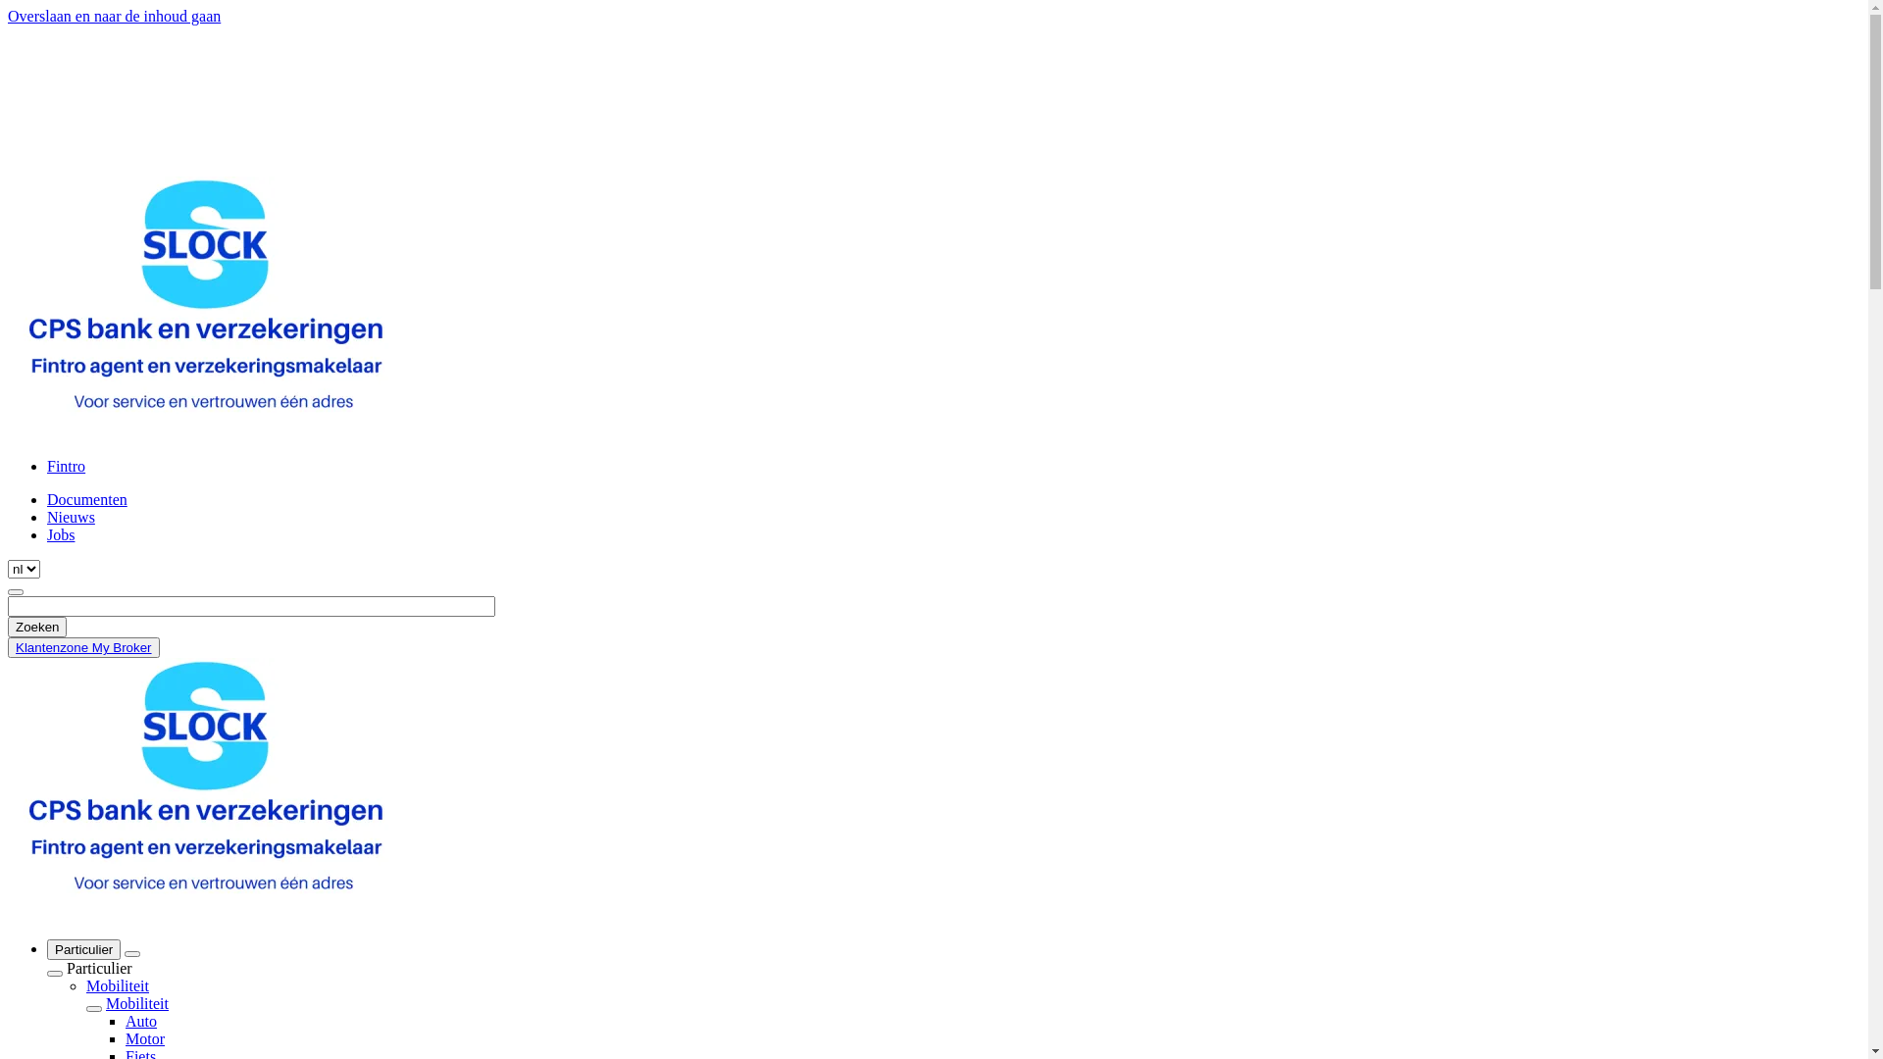  What do you see at coordinates (141, 1022) in the screenshot?
I see `Auto` at bounding box center [141, 1022].